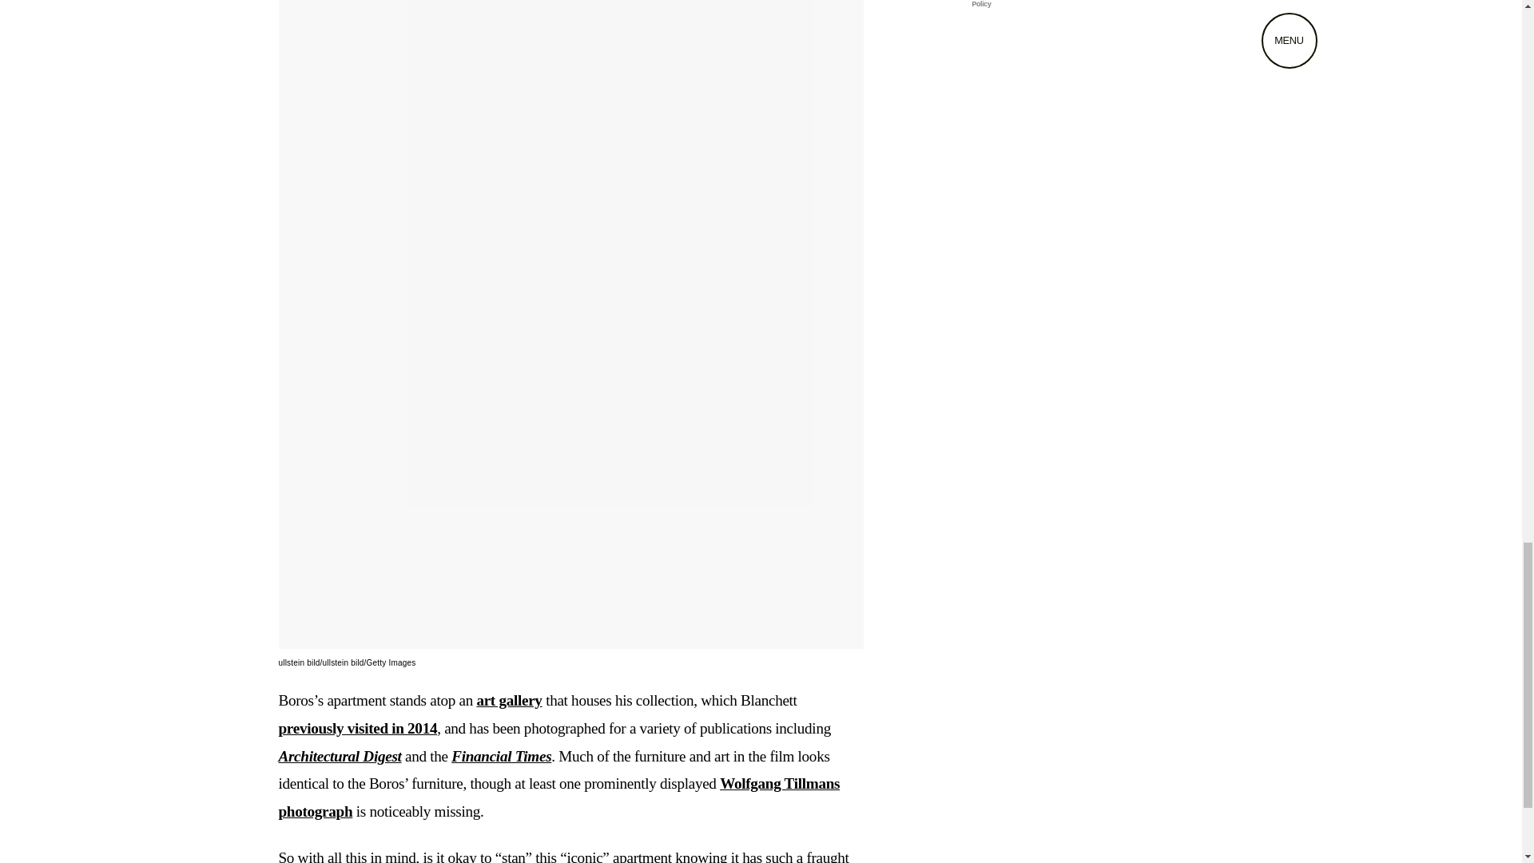 The image size is (1534, 863). I want to click on Privacy Policy, so click(1096, 3).